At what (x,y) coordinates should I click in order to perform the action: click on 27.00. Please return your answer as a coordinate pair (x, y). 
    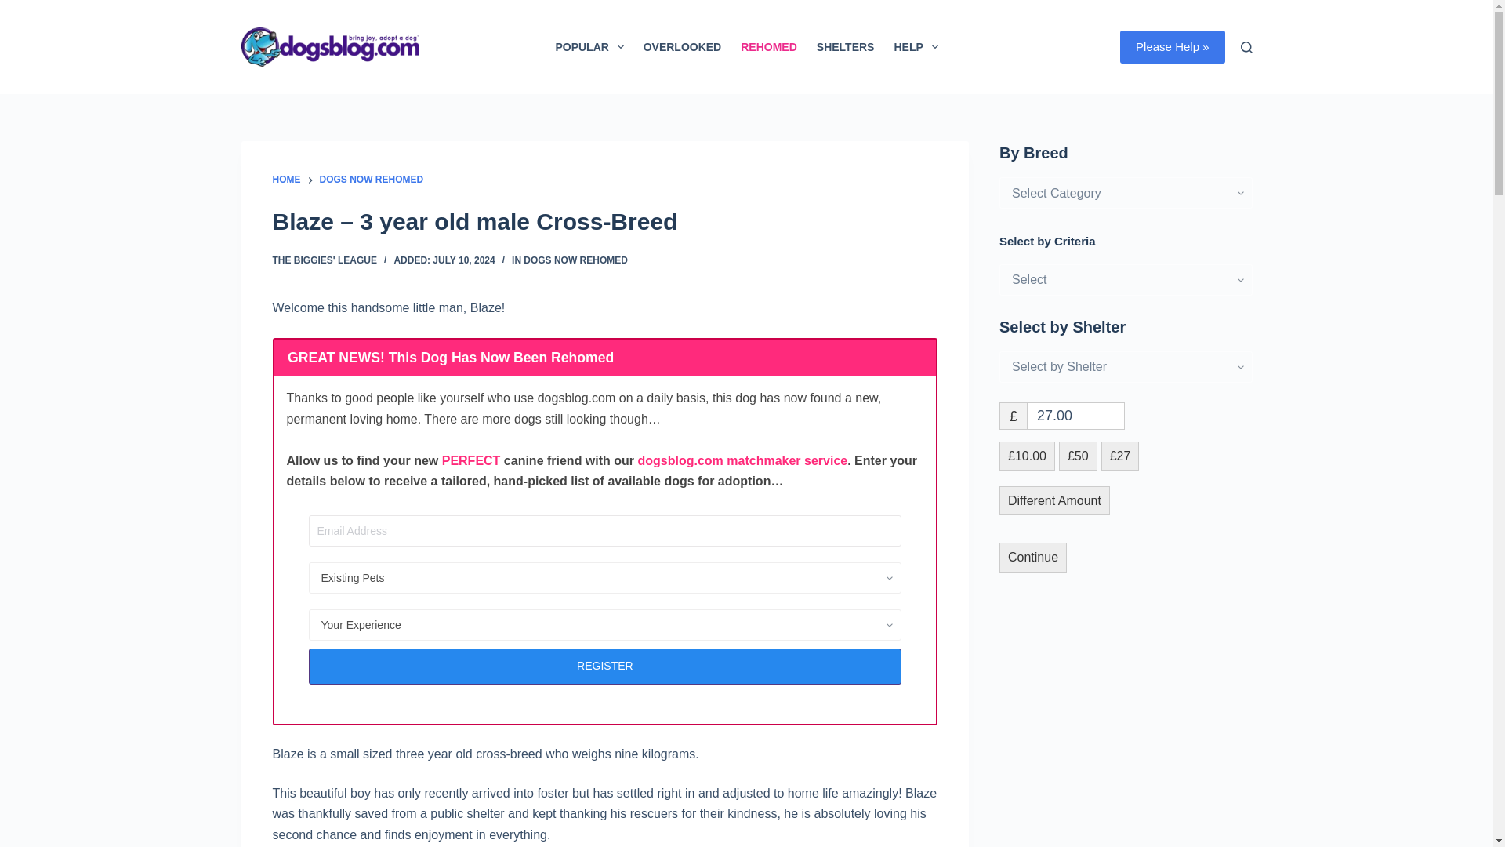
    Looking at the image, I should click on (1075, 416).